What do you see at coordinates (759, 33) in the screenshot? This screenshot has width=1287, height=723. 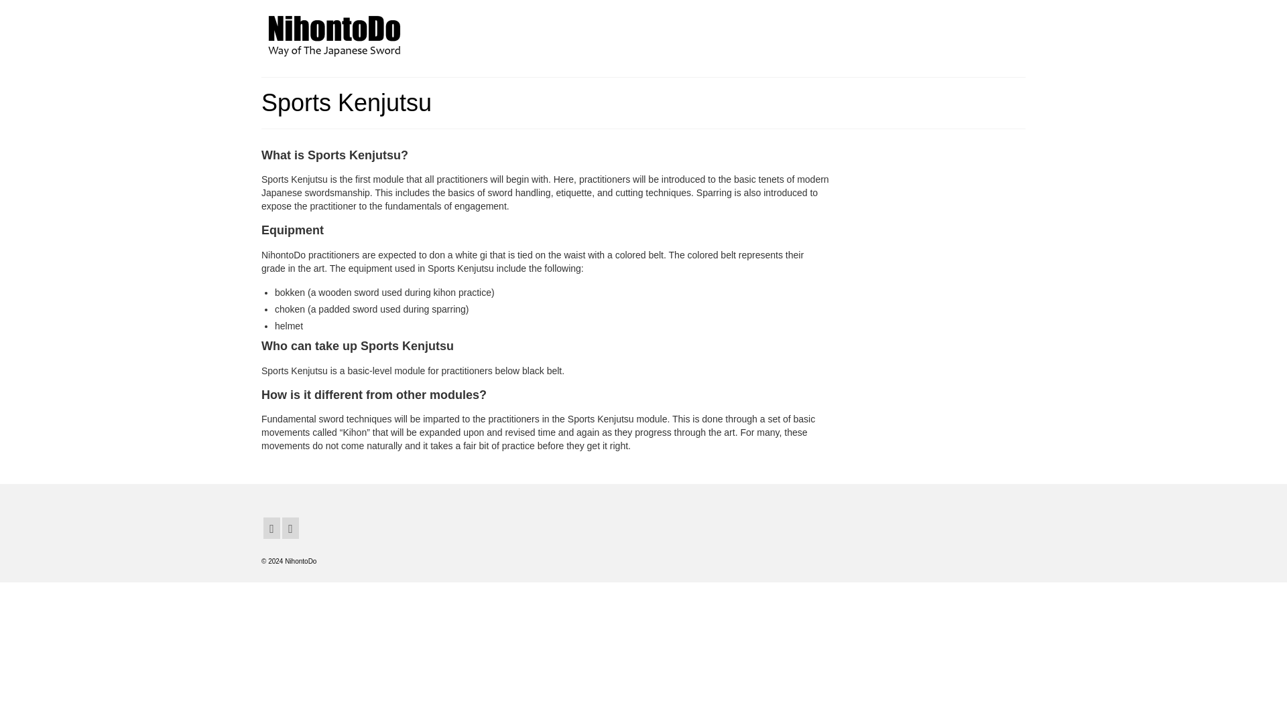 I see `The NihontoDo Syllabus` at bounding box center [759, 33].